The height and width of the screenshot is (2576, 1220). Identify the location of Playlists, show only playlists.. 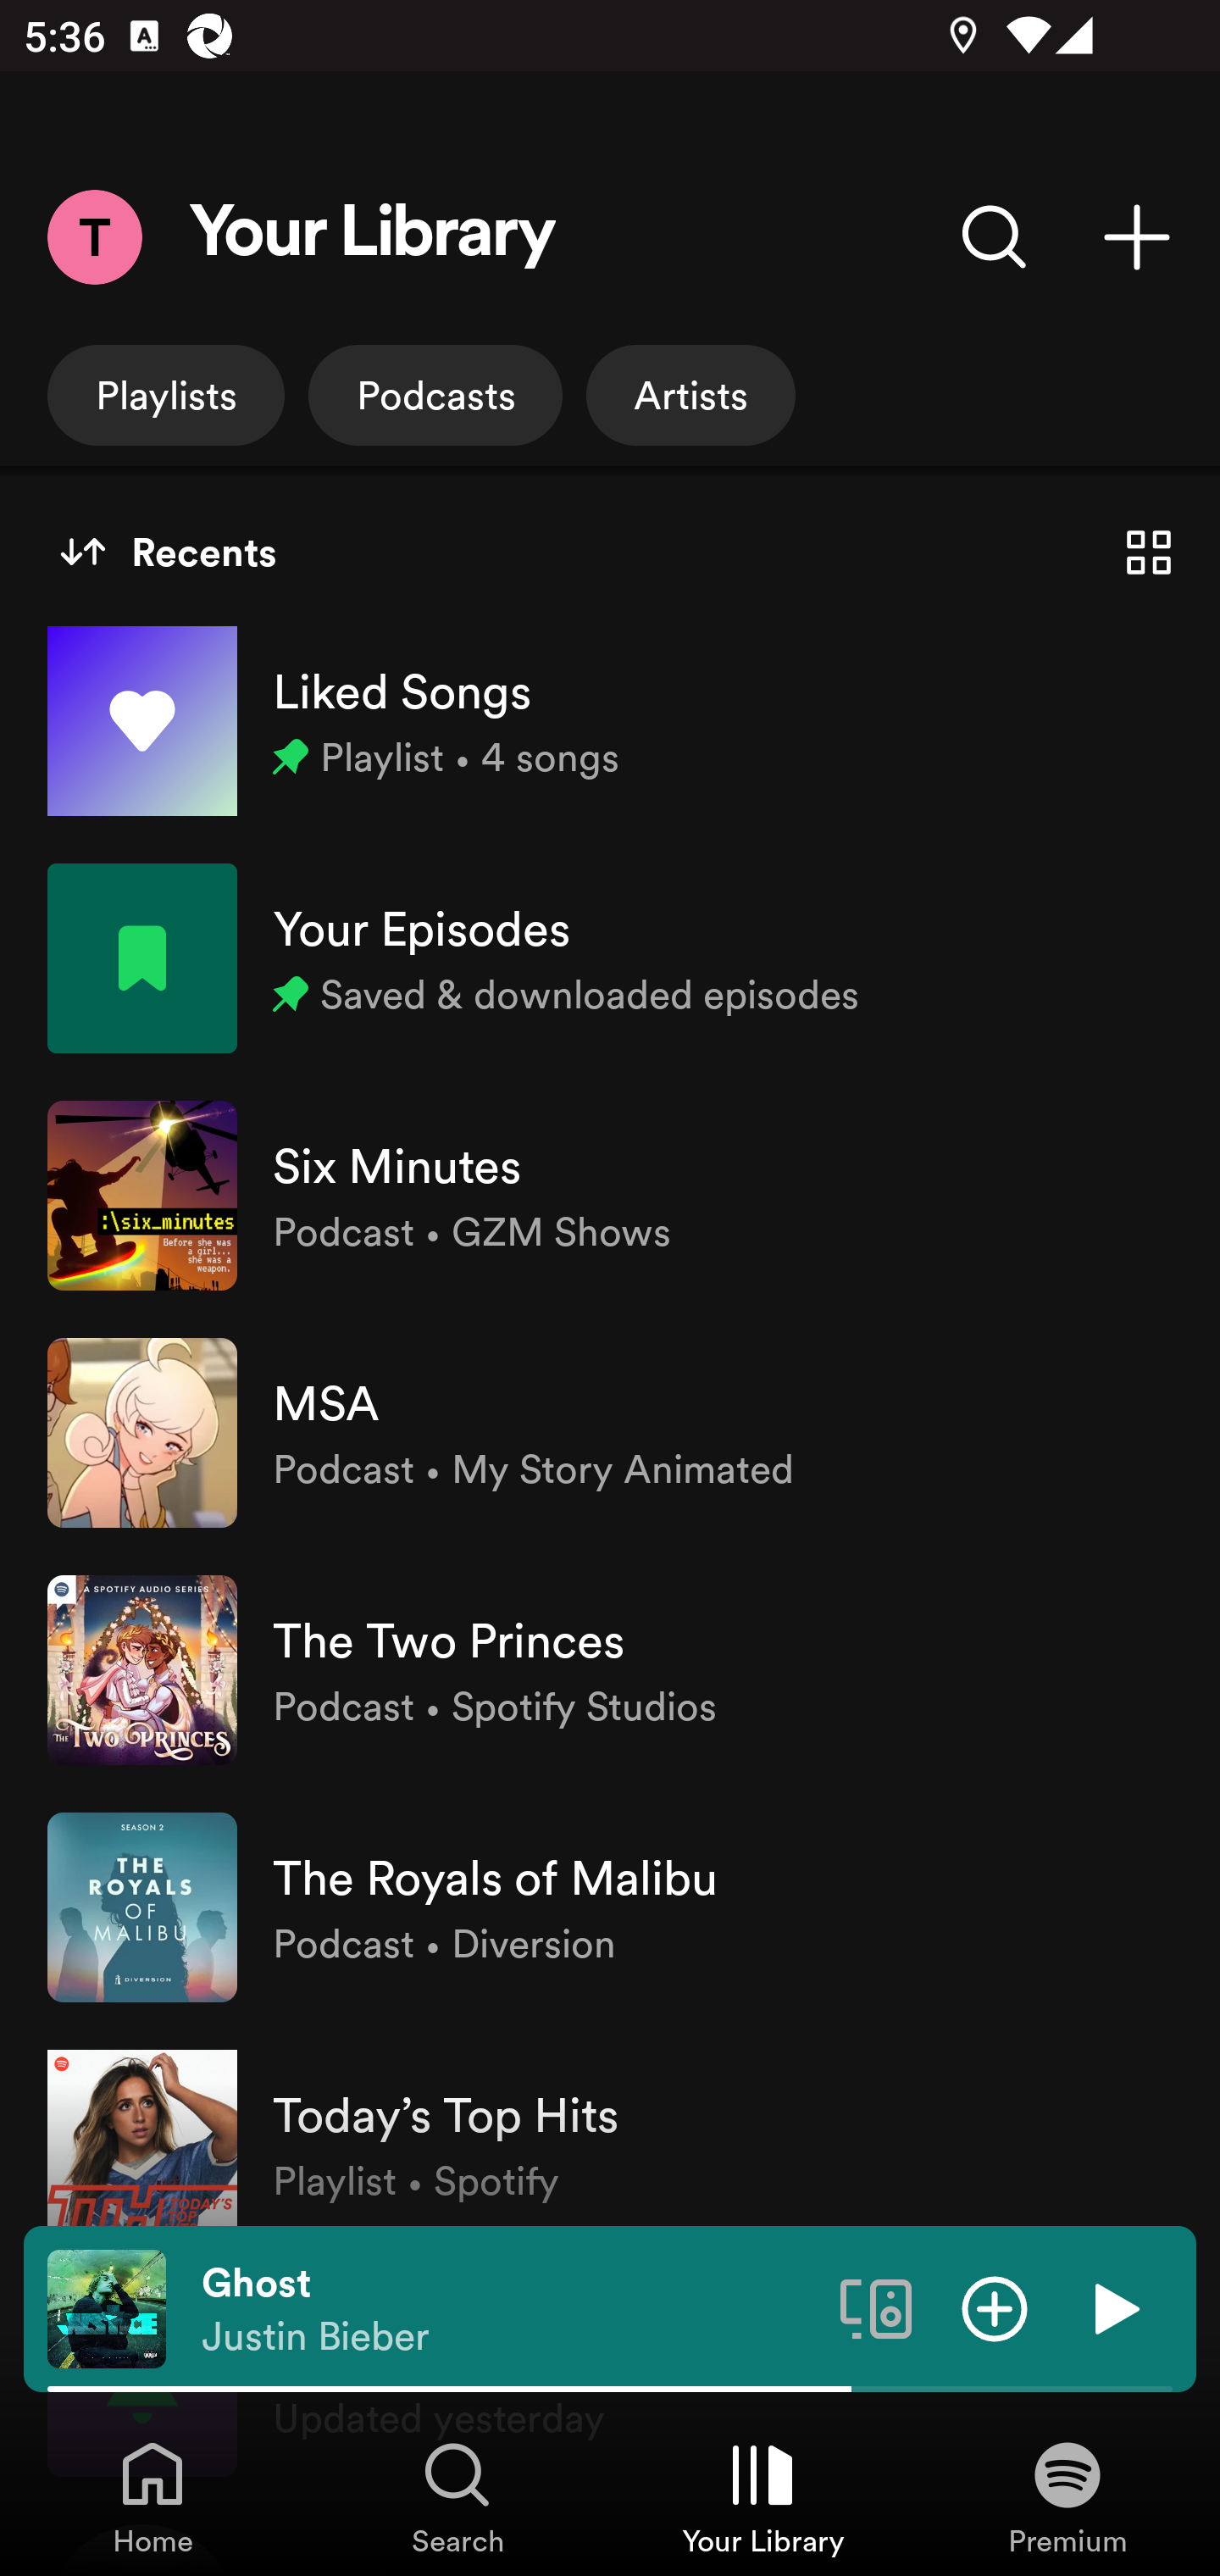
(166, 395).